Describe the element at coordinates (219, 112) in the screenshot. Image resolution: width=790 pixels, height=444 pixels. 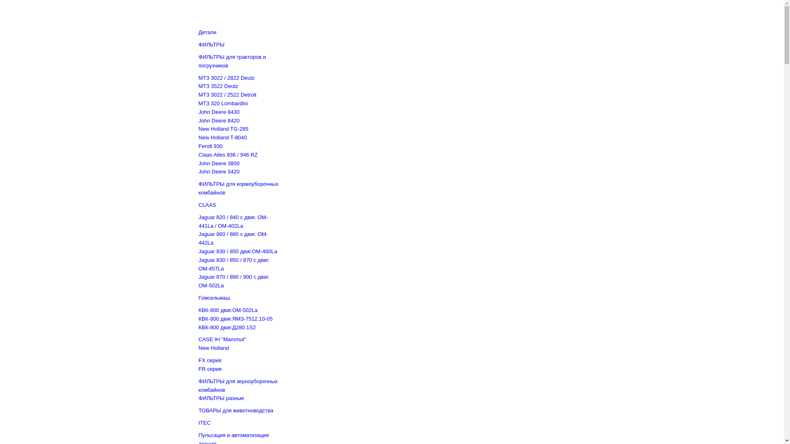
I see `John Deere 8430` at that location.